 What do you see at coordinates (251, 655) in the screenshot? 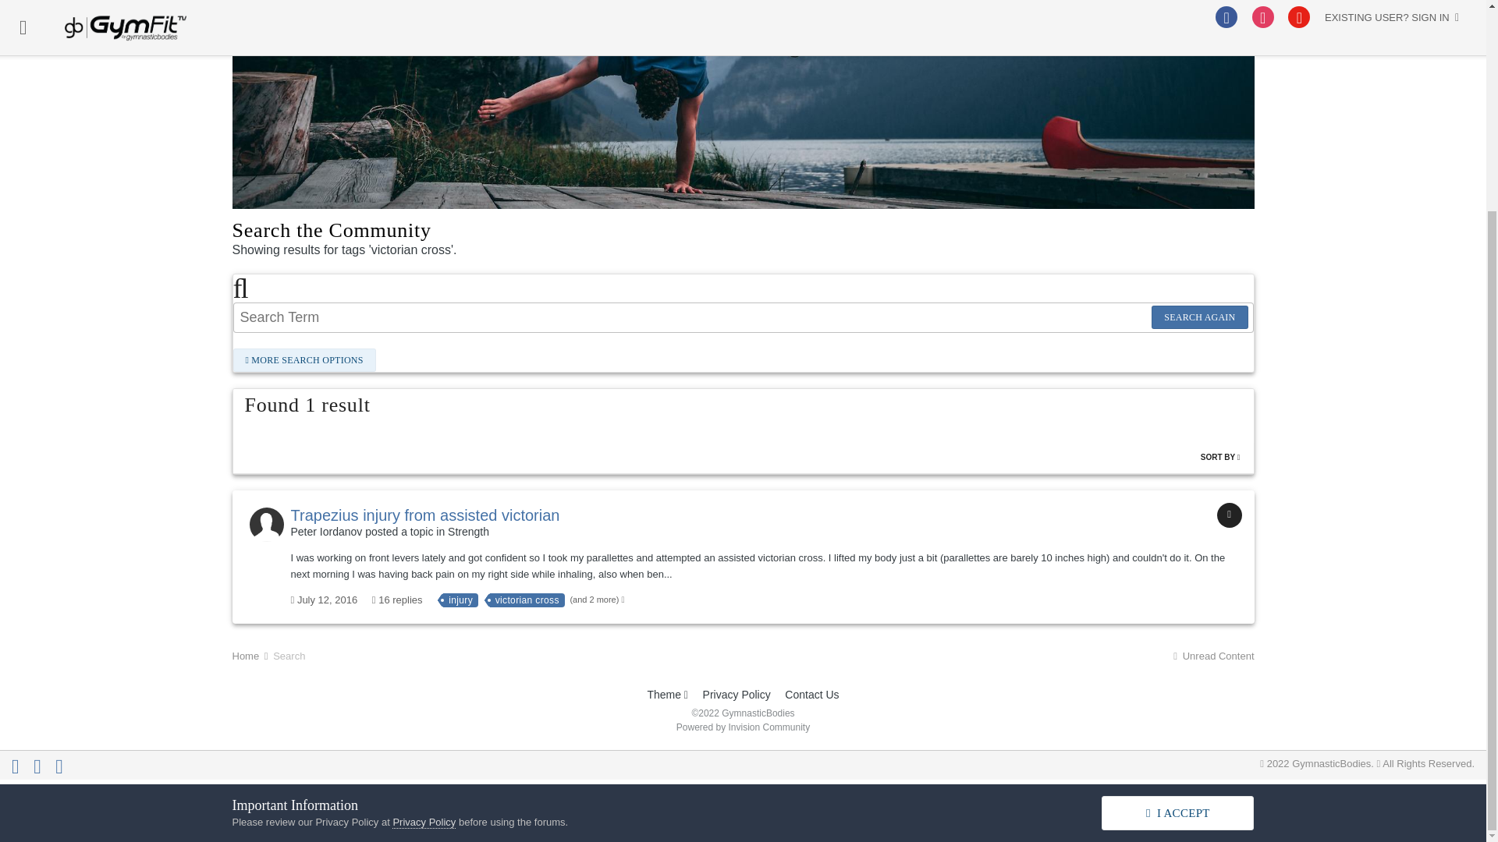
I see `Home` at bounding box center [251, 655].